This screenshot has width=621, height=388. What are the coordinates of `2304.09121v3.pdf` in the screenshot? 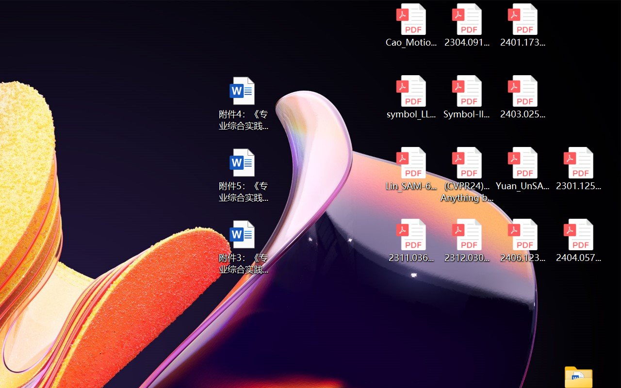 It's located at (467, 25).